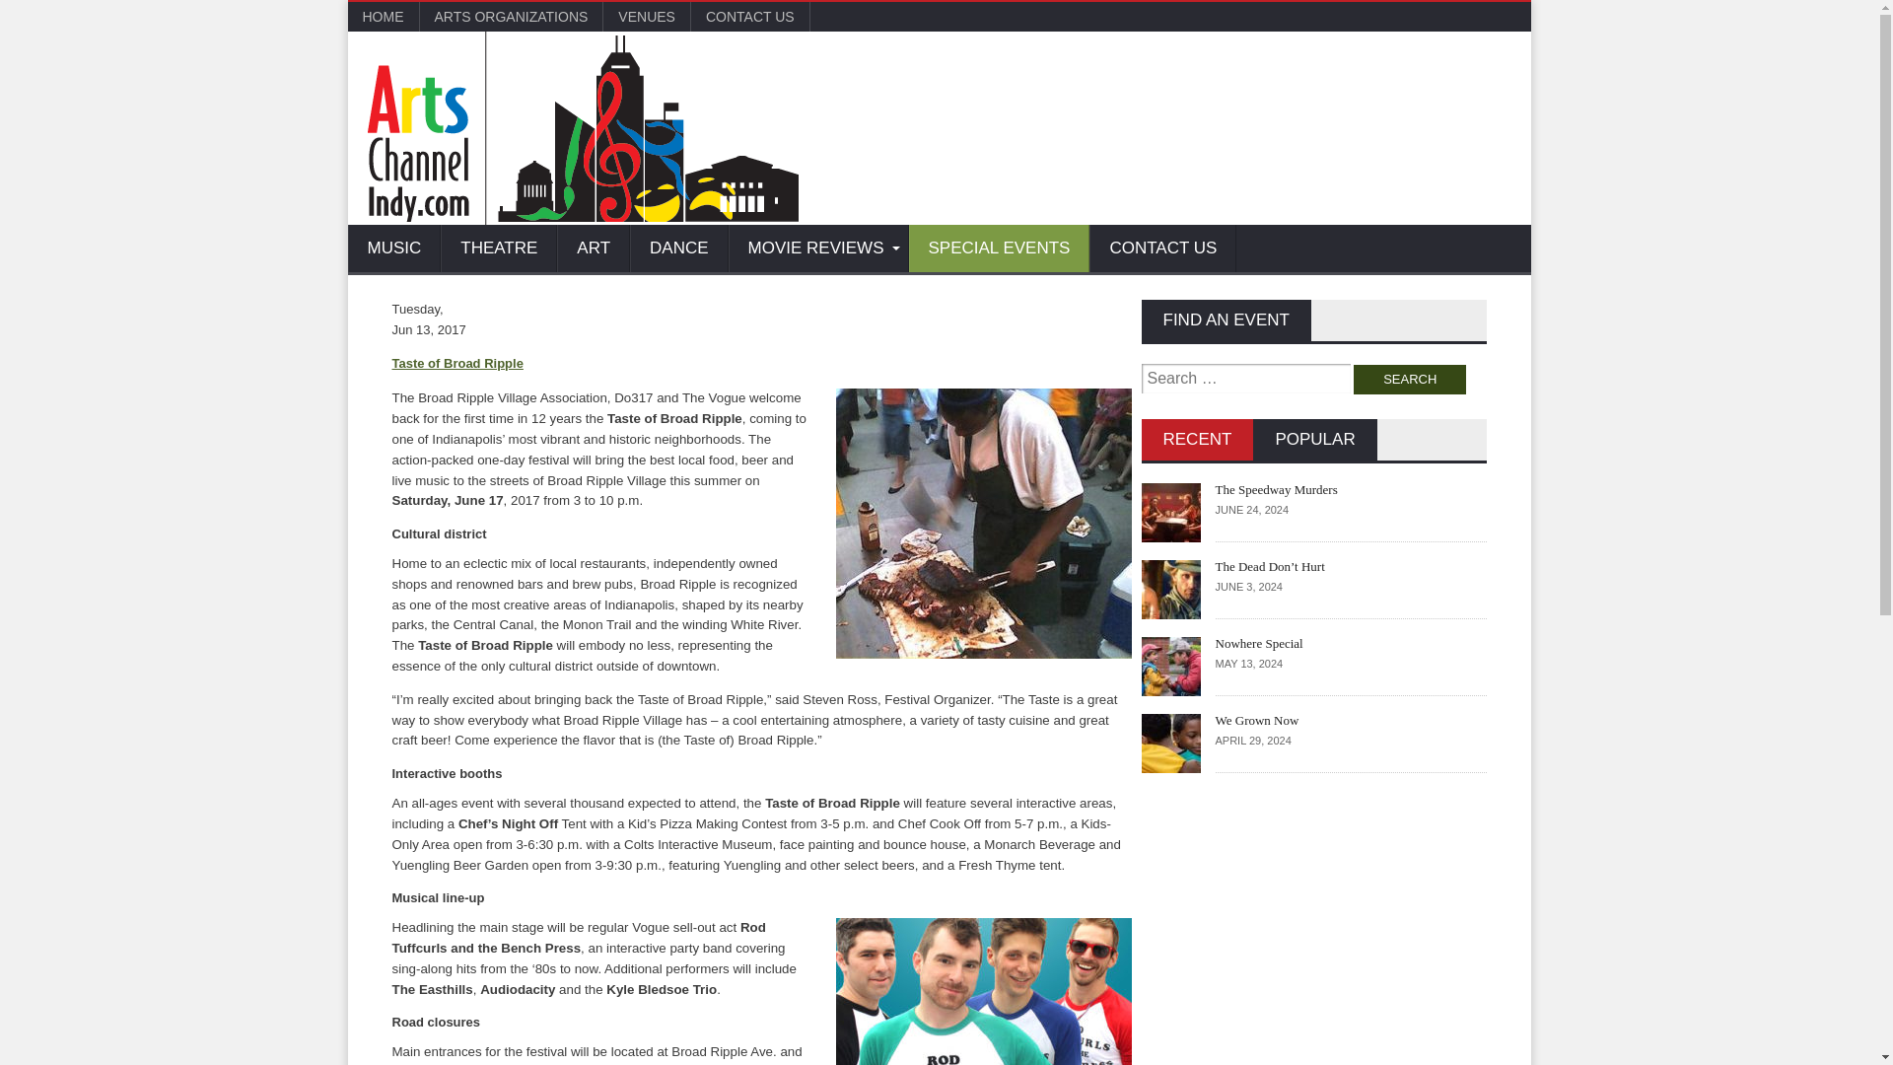 This screenshot has width=1893, height=1065. What do you see at coordinates (512, 17) in the screenshot?
I see `ARTS ORGANIZATIONS` at bounding box center [512, 17].